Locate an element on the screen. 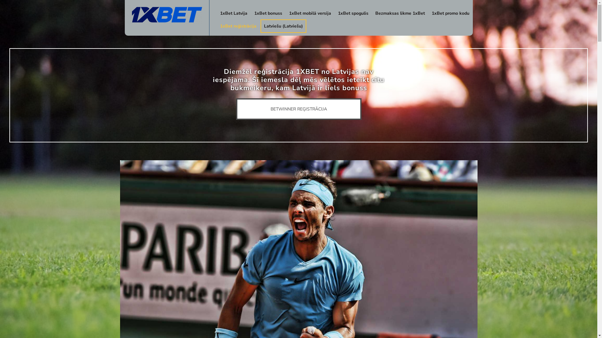 This screenshot has width=602, height=338. 1xBet bonuss is located at coordinates (268, 13).